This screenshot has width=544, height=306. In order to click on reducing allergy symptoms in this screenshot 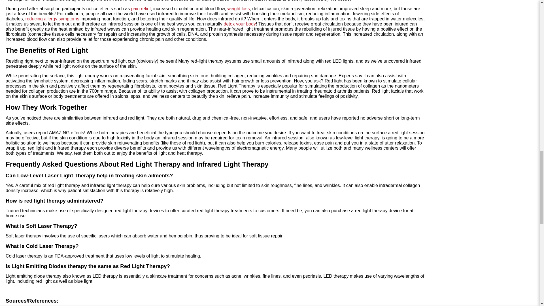, I will do `click(52, 19)`.